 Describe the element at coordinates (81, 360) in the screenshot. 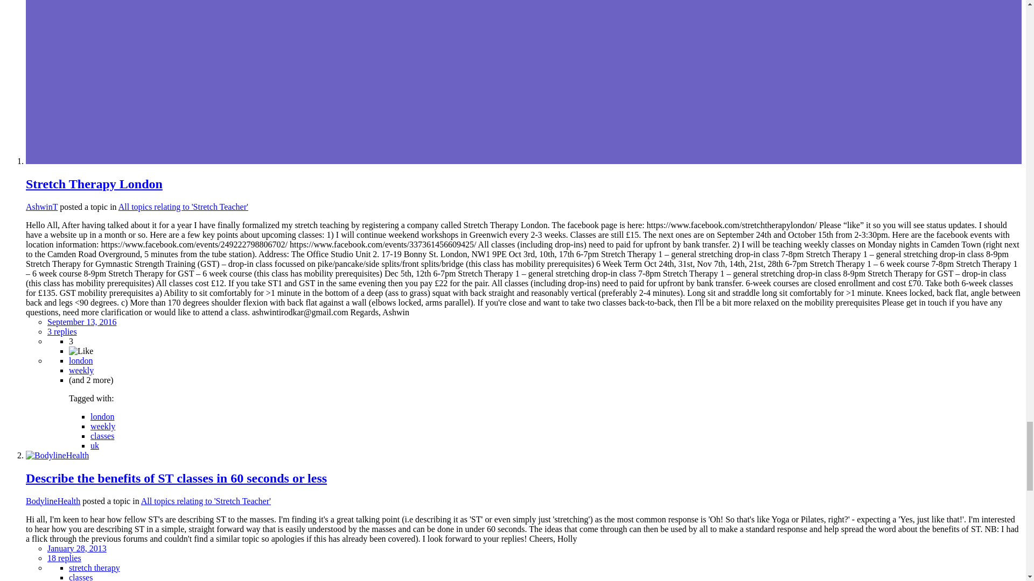

I see `Find other content tagged with 'london'` at that location.